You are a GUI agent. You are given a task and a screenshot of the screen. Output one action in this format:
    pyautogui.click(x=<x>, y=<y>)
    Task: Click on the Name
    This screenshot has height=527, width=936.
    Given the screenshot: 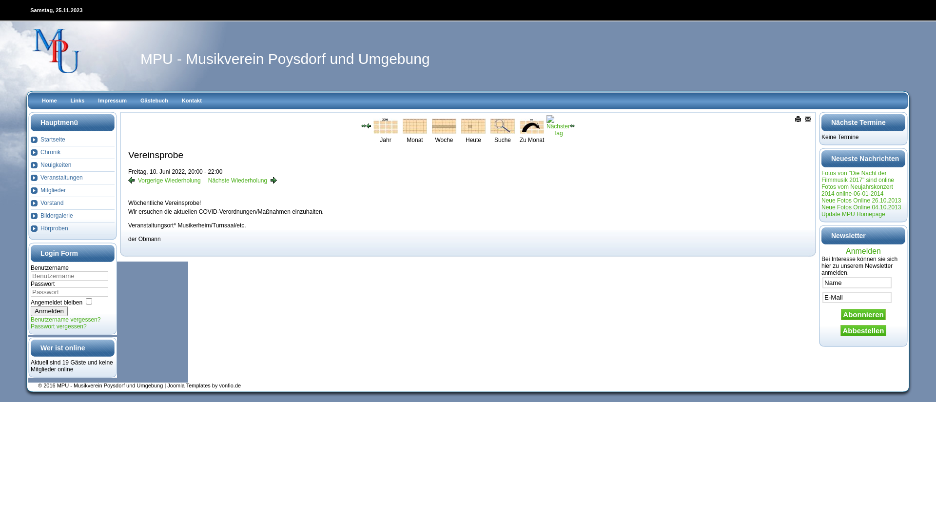 What is the action you would take?
    pyautogui.click(x=857, y=283)
    